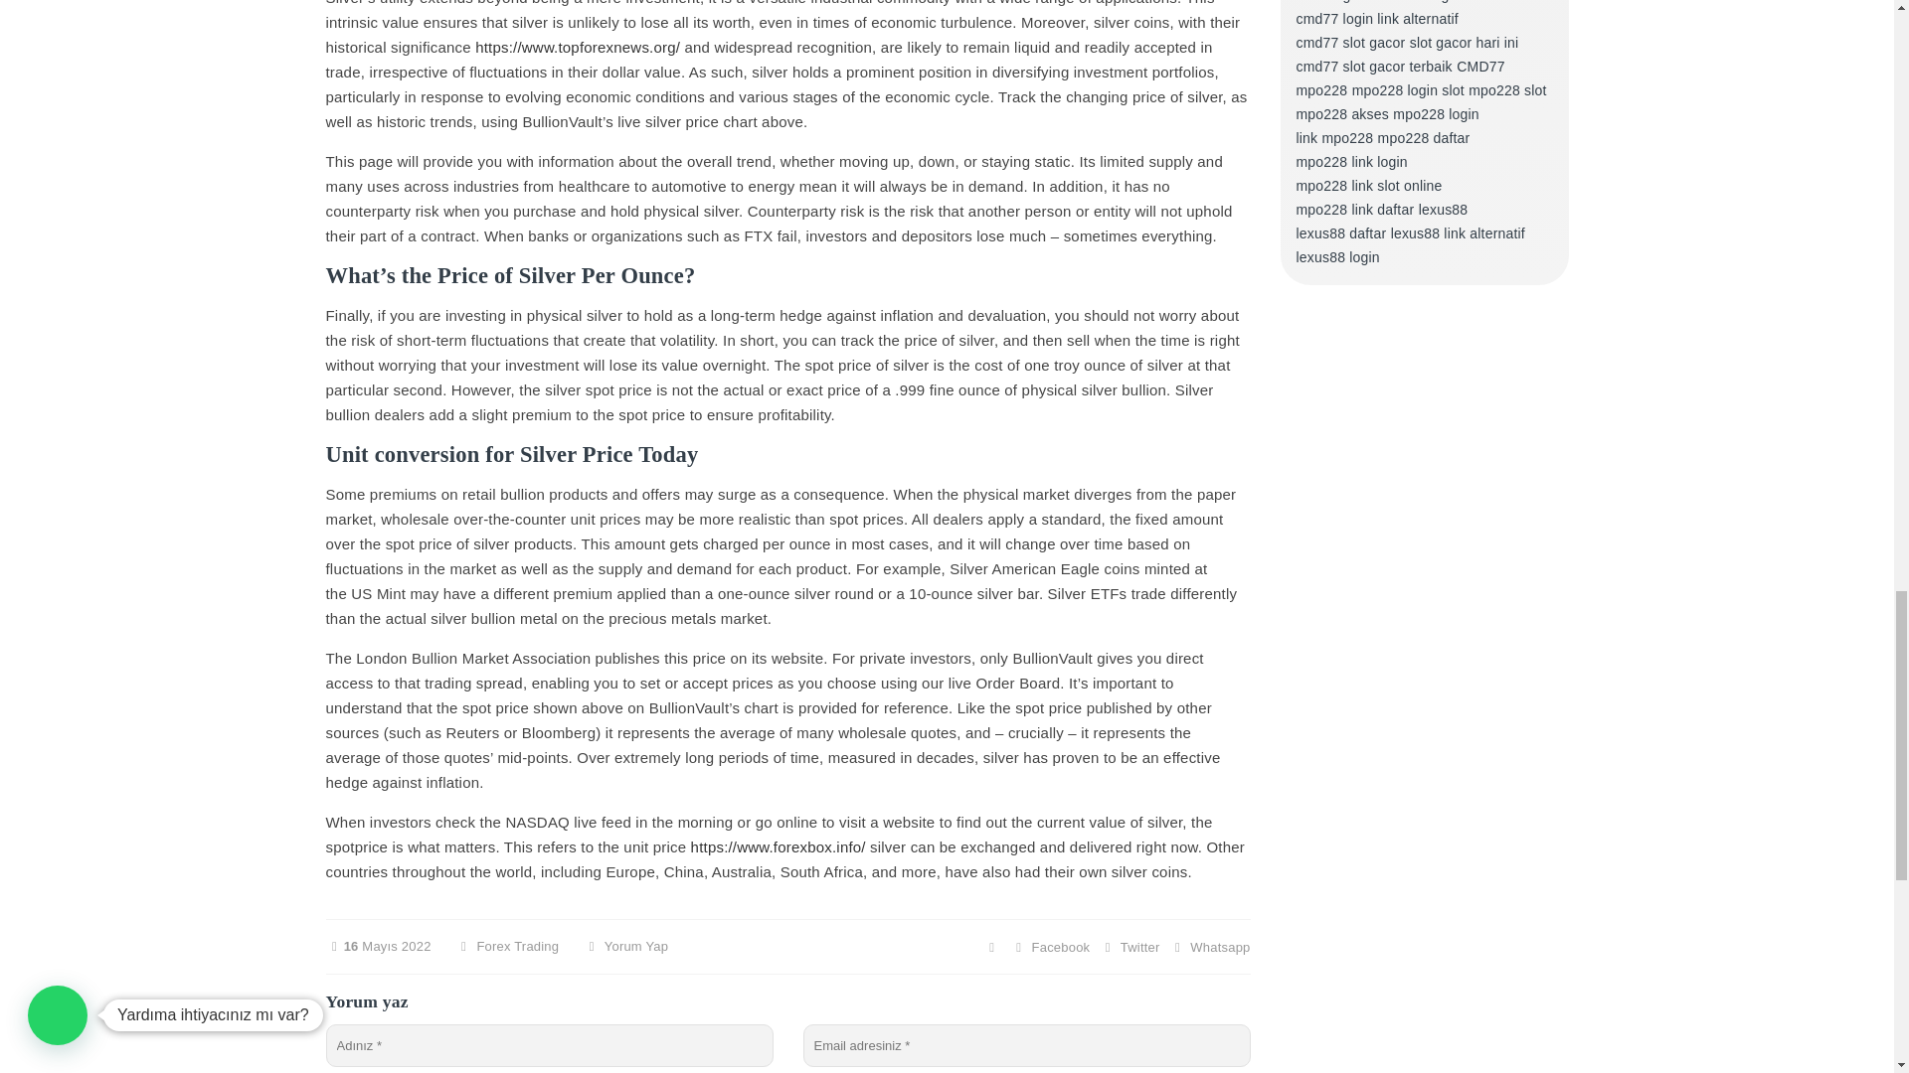 This screenshot has height=1073, width=1909. What do you see at coordinates (517, 945) in the screenshot?
I see `Forex Trading` at bounding box center [517, 945].